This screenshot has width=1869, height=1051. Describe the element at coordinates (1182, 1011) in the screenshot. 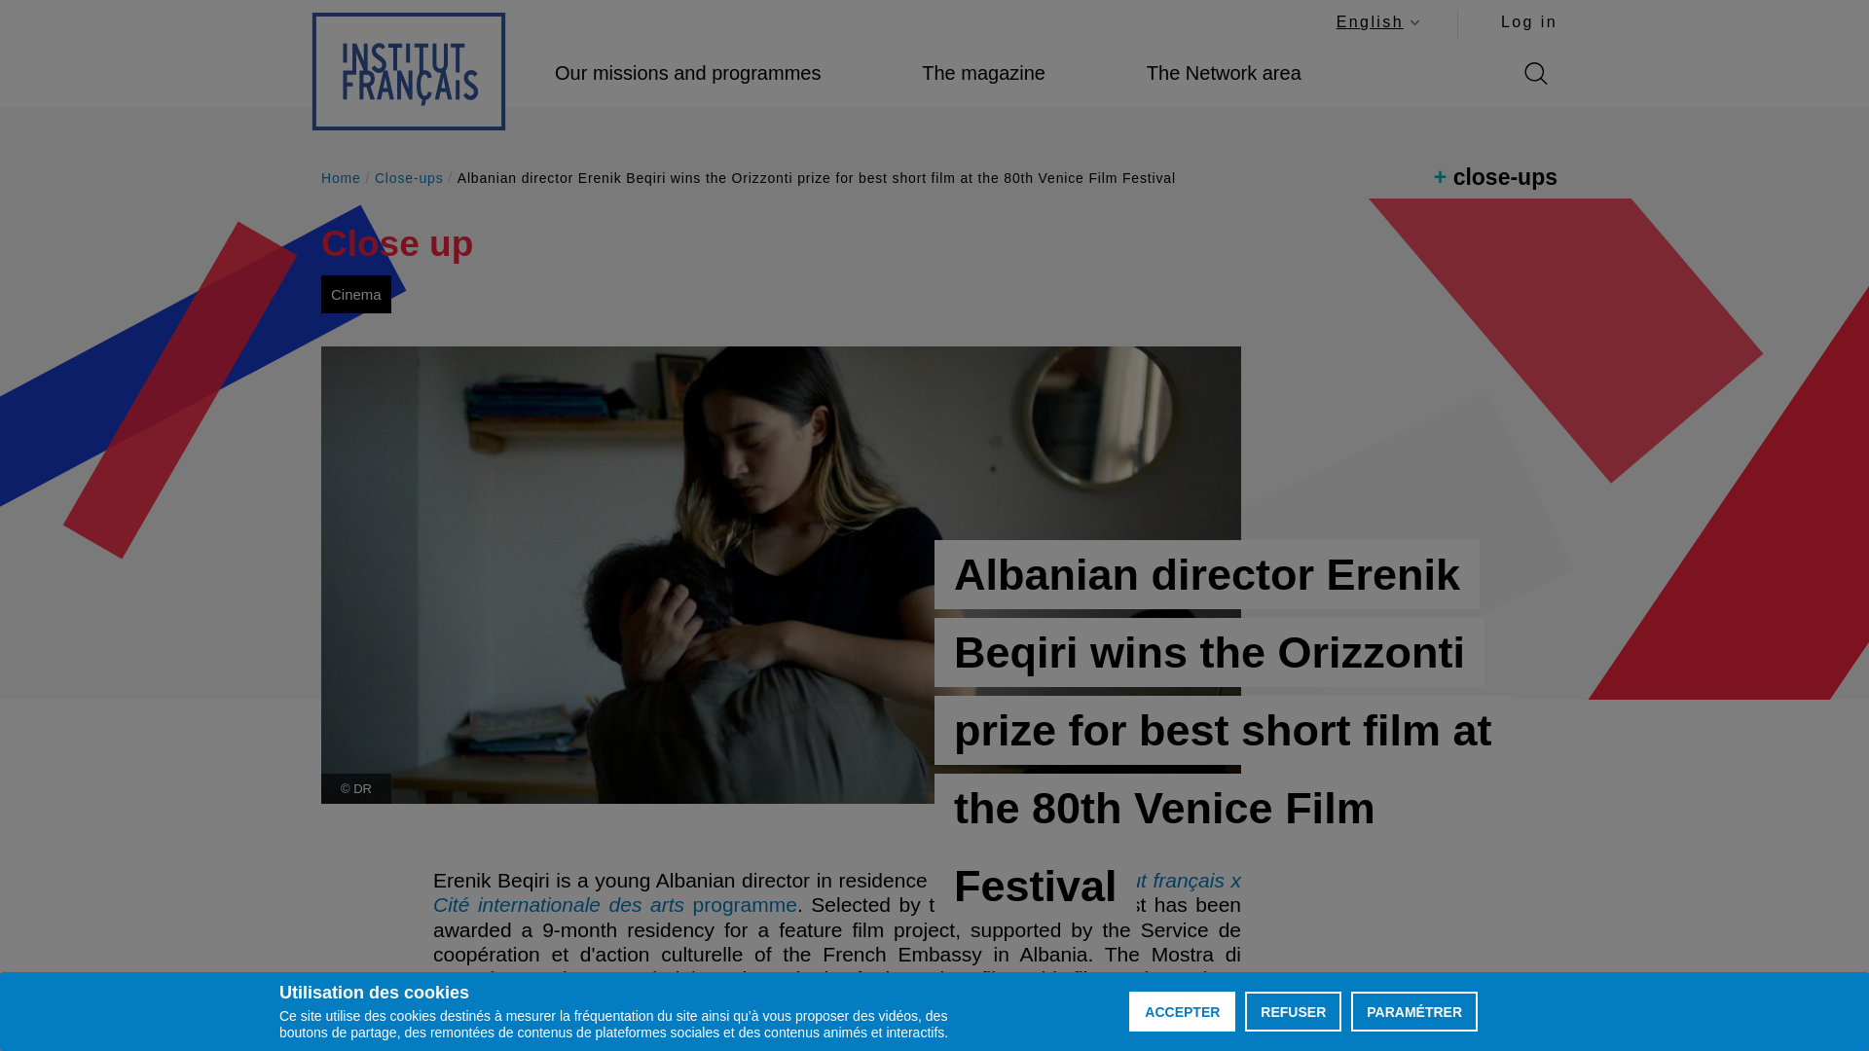

I see `ACCEPTER` at that location.